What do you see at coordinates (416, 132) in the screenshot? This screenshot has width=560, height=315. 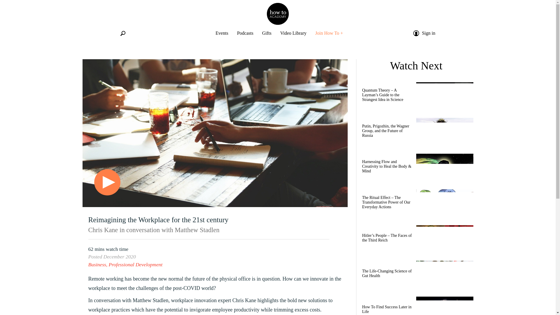 I see `Putin, Prigozhin, the Wagner Group, and the Future of Russia` at bounding box center [416, 132].